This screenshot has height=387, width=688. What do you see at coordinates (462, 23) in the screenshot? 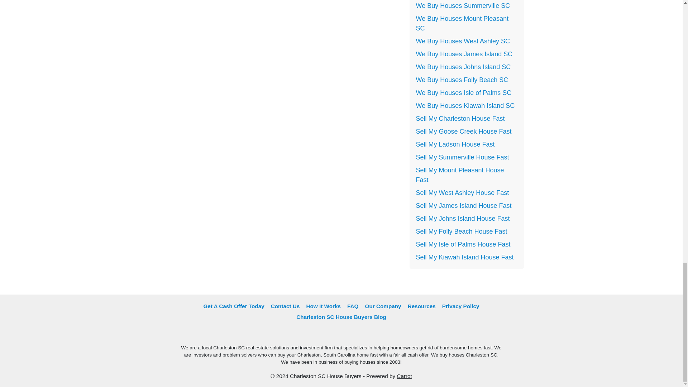
I see `We Buy Houses Mount Pleasant SC` at bounding box center [462, 23].